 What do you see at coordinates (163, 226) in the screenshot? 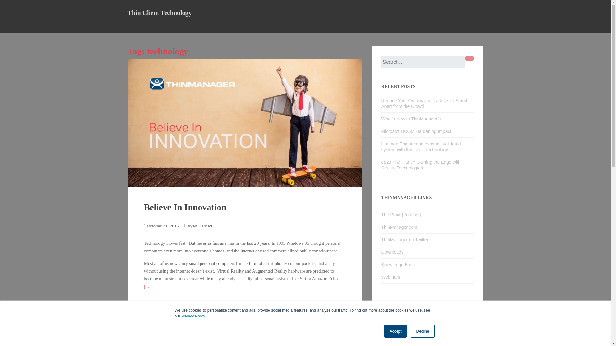
I see `October 21, 2015` at bounding box center [163, 226].